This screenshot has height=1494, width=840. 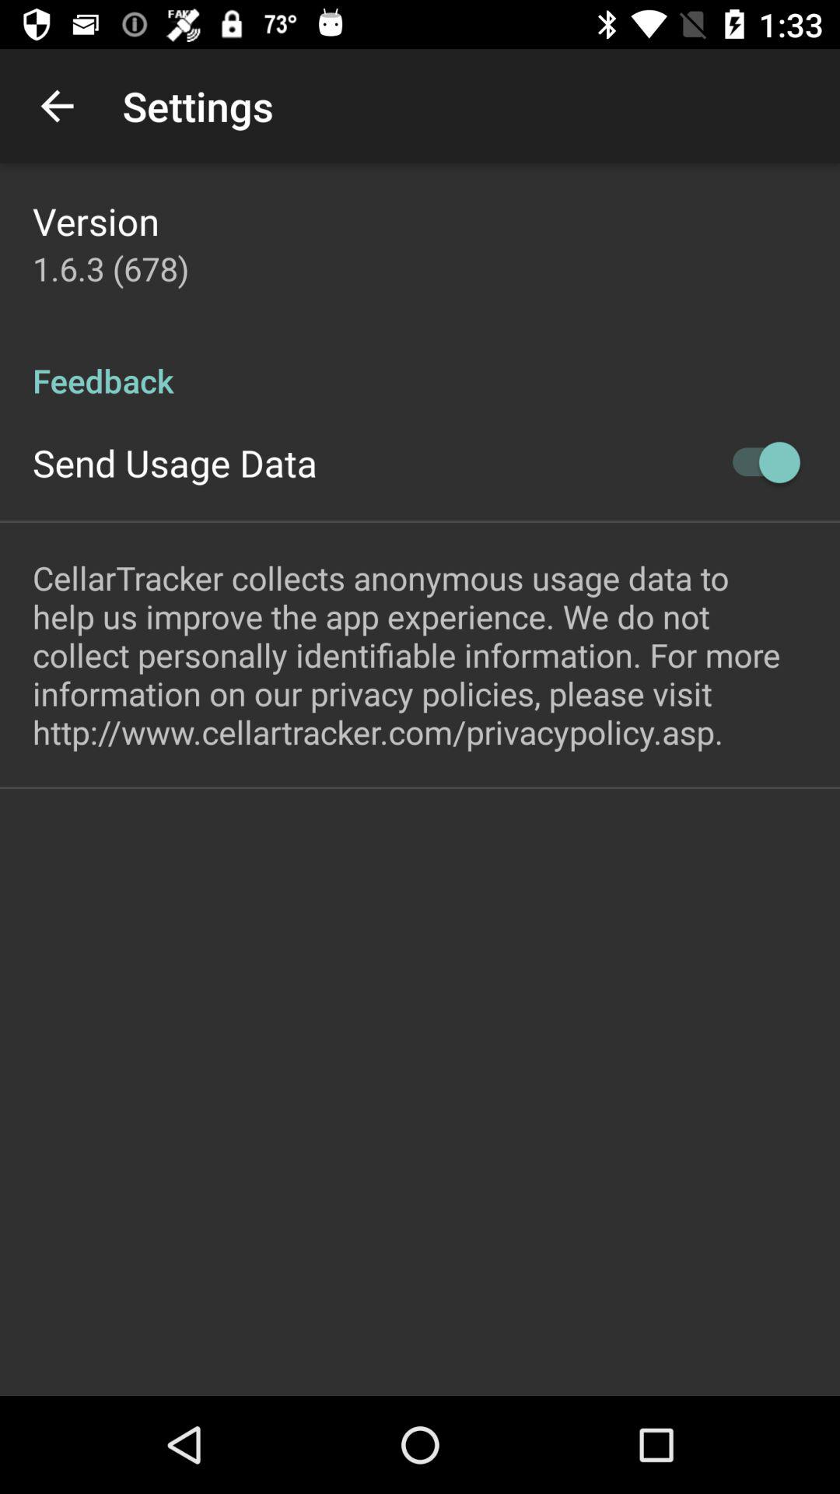 I want to click on launch the app above the version item, so click(x=57, y=106).